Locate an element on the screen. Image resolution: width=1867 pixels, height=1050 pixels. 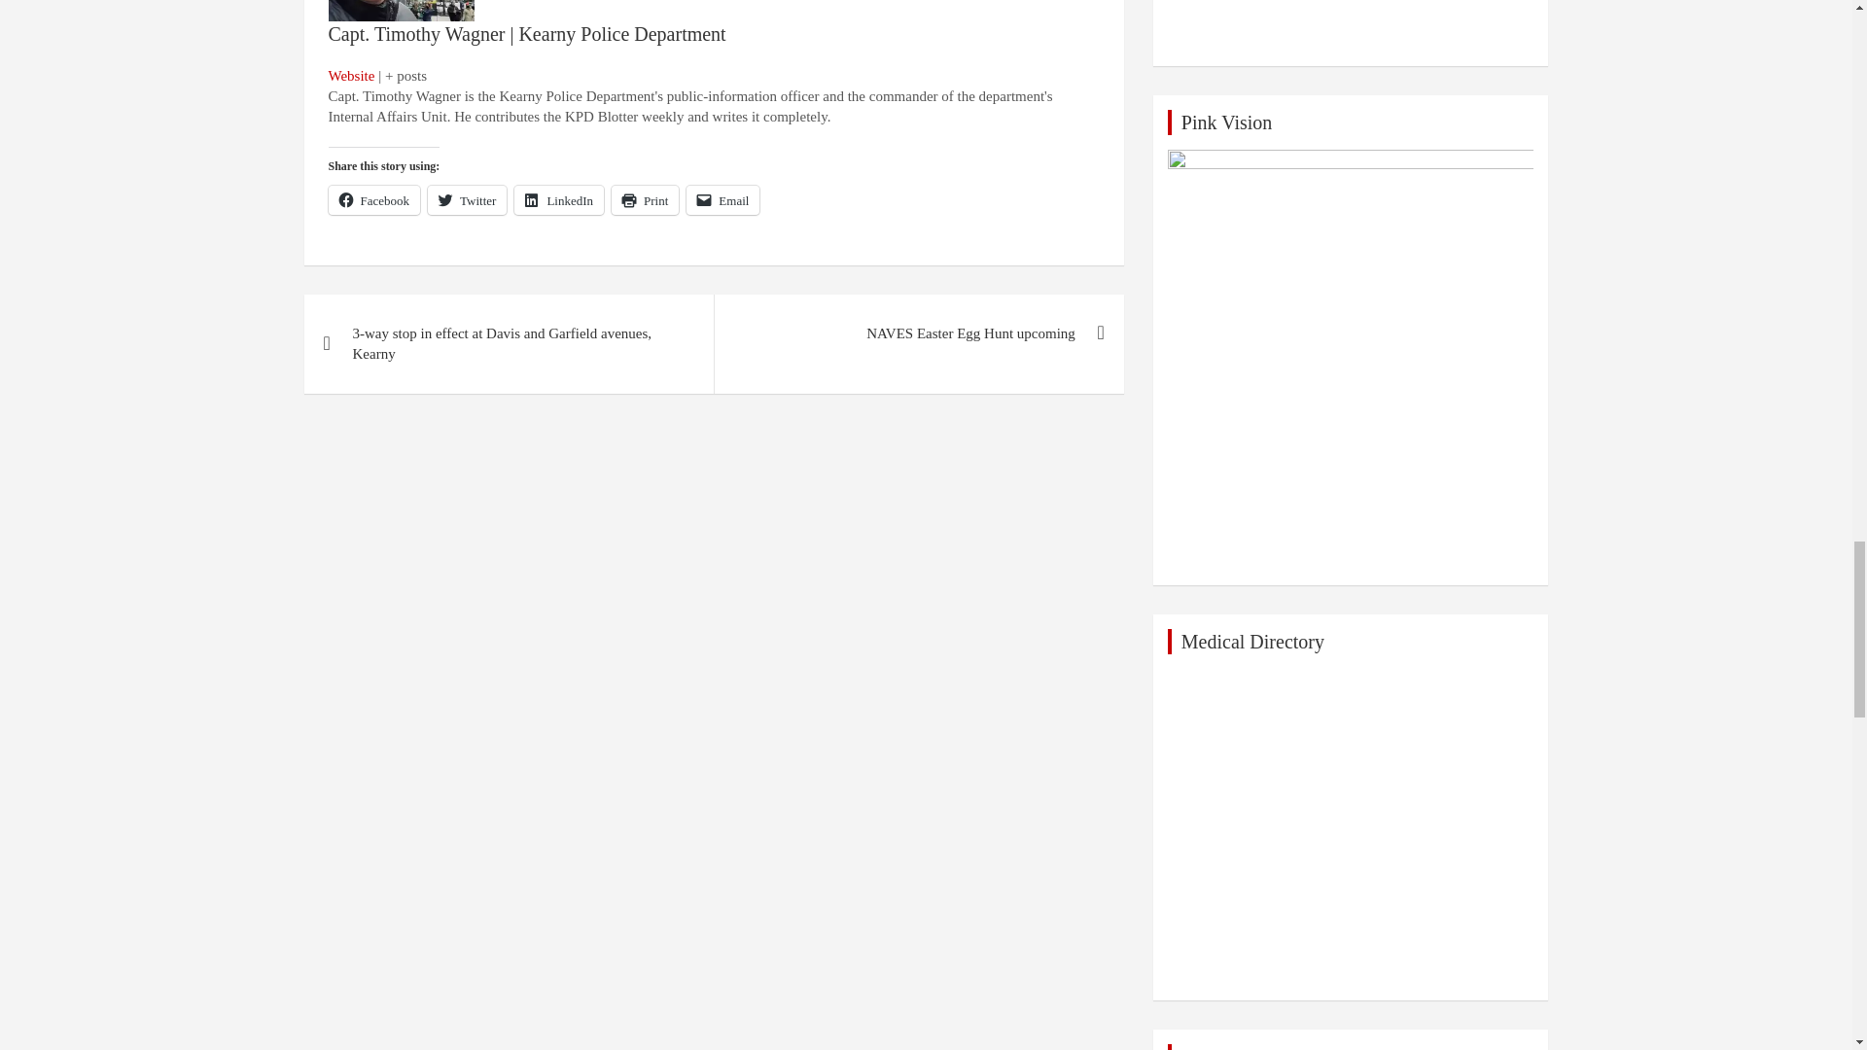
Click to email a link to a friend is located at coordinates (723, 200).